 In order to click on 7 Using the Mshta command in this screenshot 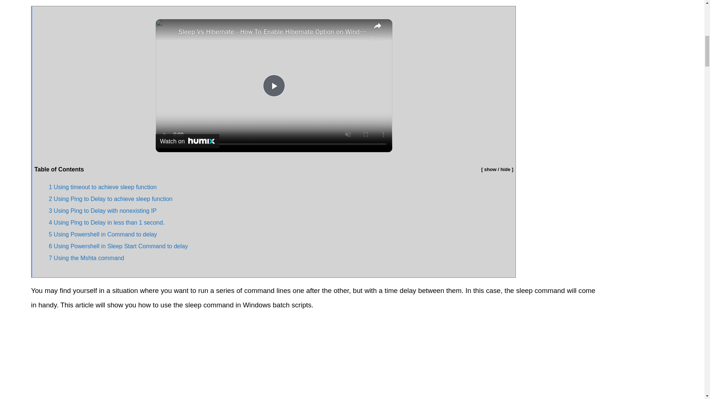, I will do `click(87, 258)`.